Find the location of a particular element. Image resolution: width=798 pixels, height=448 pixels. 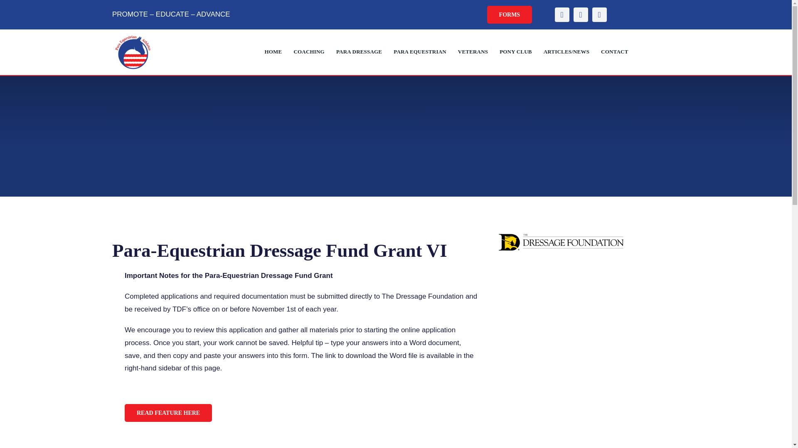

PARA EQUESTRIAN is located at coordinates (420, 51).